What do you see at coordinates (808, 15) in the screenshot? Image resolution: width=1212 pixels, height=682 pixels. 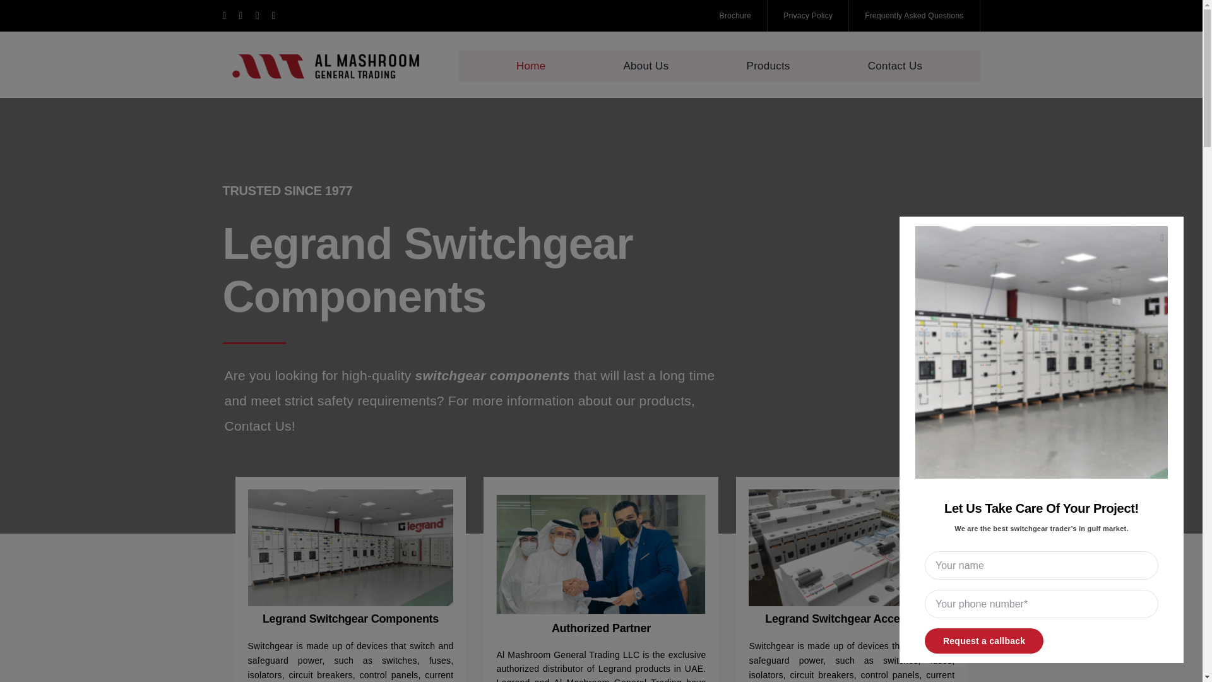 I see `Privacy Policy` at bounding box center [808, 15].